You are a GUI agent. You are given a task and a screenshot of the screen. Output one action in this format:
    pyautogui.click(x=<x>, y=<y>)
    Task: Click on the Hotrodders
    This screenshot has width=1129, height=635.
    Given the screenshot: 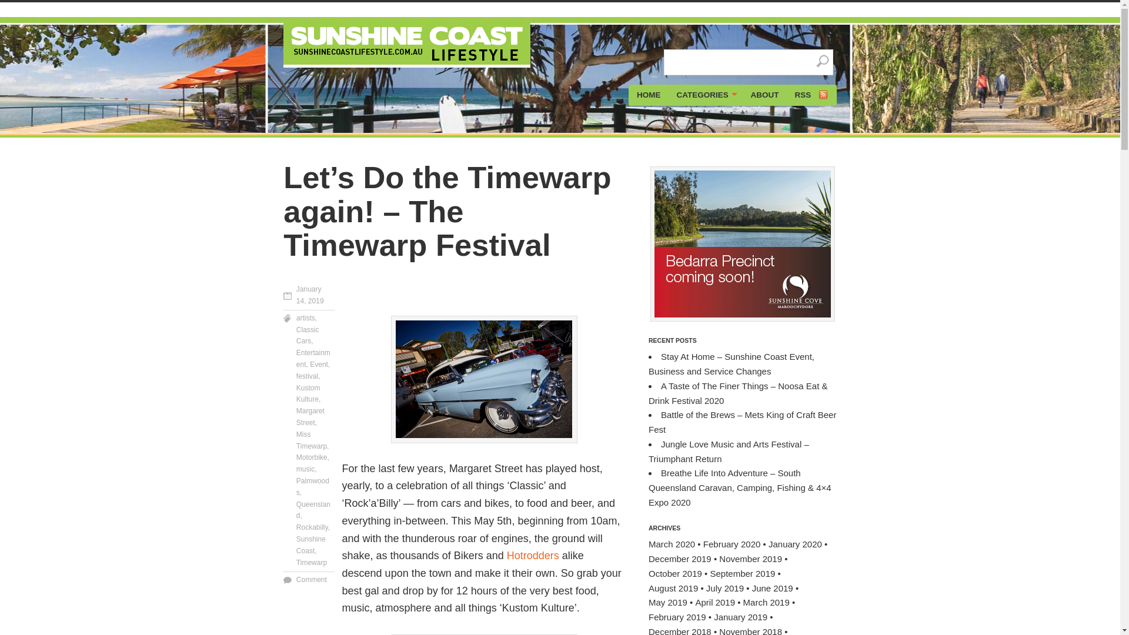 What is the action you would take?
    pyautogui.click(x=533, y=555)
    